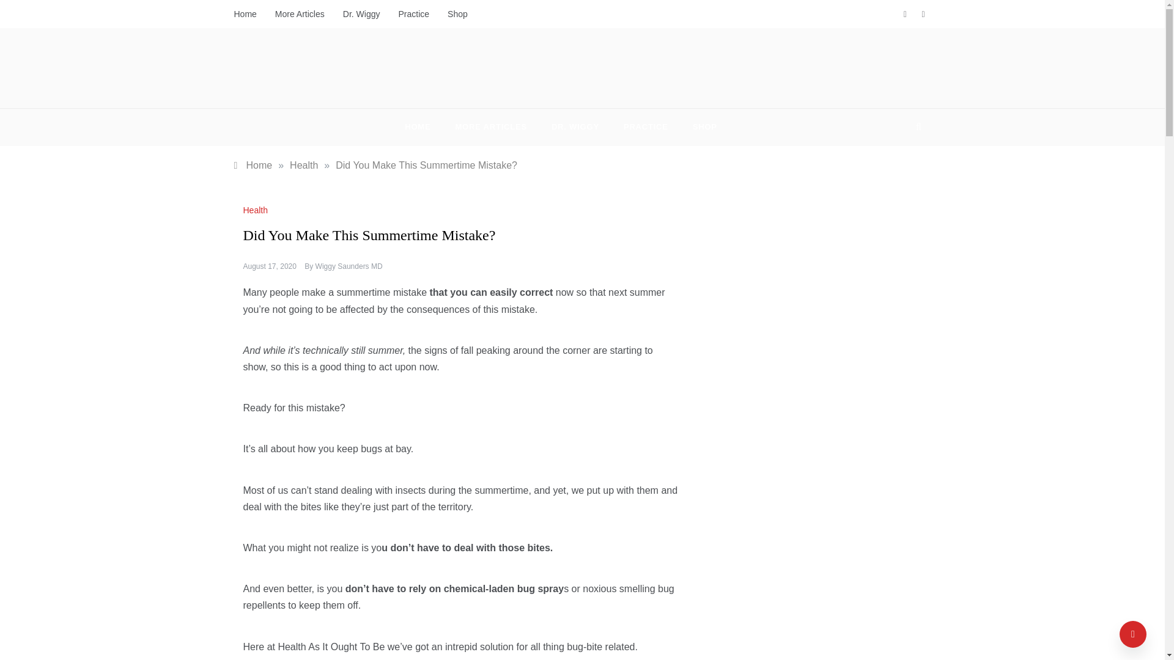 The height and width of the screenshot is (660, 1174). Describe the element at coordinates (1133, 634) in the screenshot. I see `Go to Top` at that location.